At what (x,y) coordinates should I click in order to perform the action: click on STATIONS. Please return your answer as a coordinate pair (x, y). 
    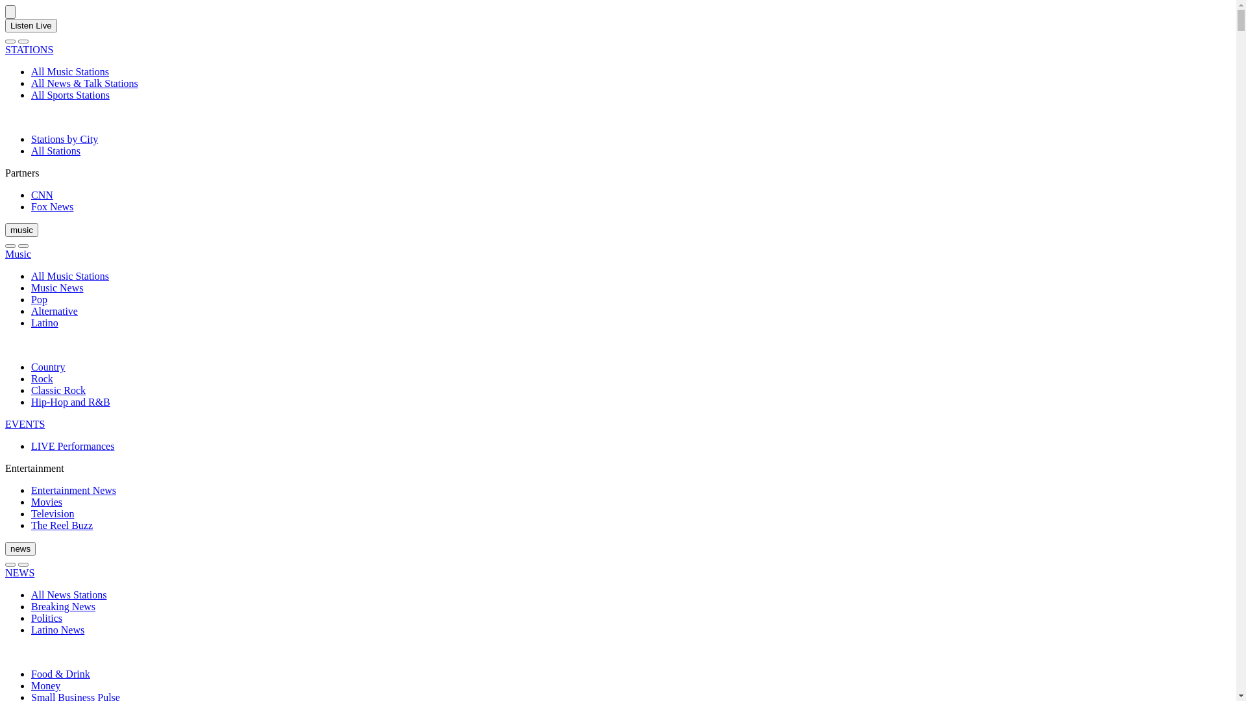
    Looking at the image, I should click on (29, 49).